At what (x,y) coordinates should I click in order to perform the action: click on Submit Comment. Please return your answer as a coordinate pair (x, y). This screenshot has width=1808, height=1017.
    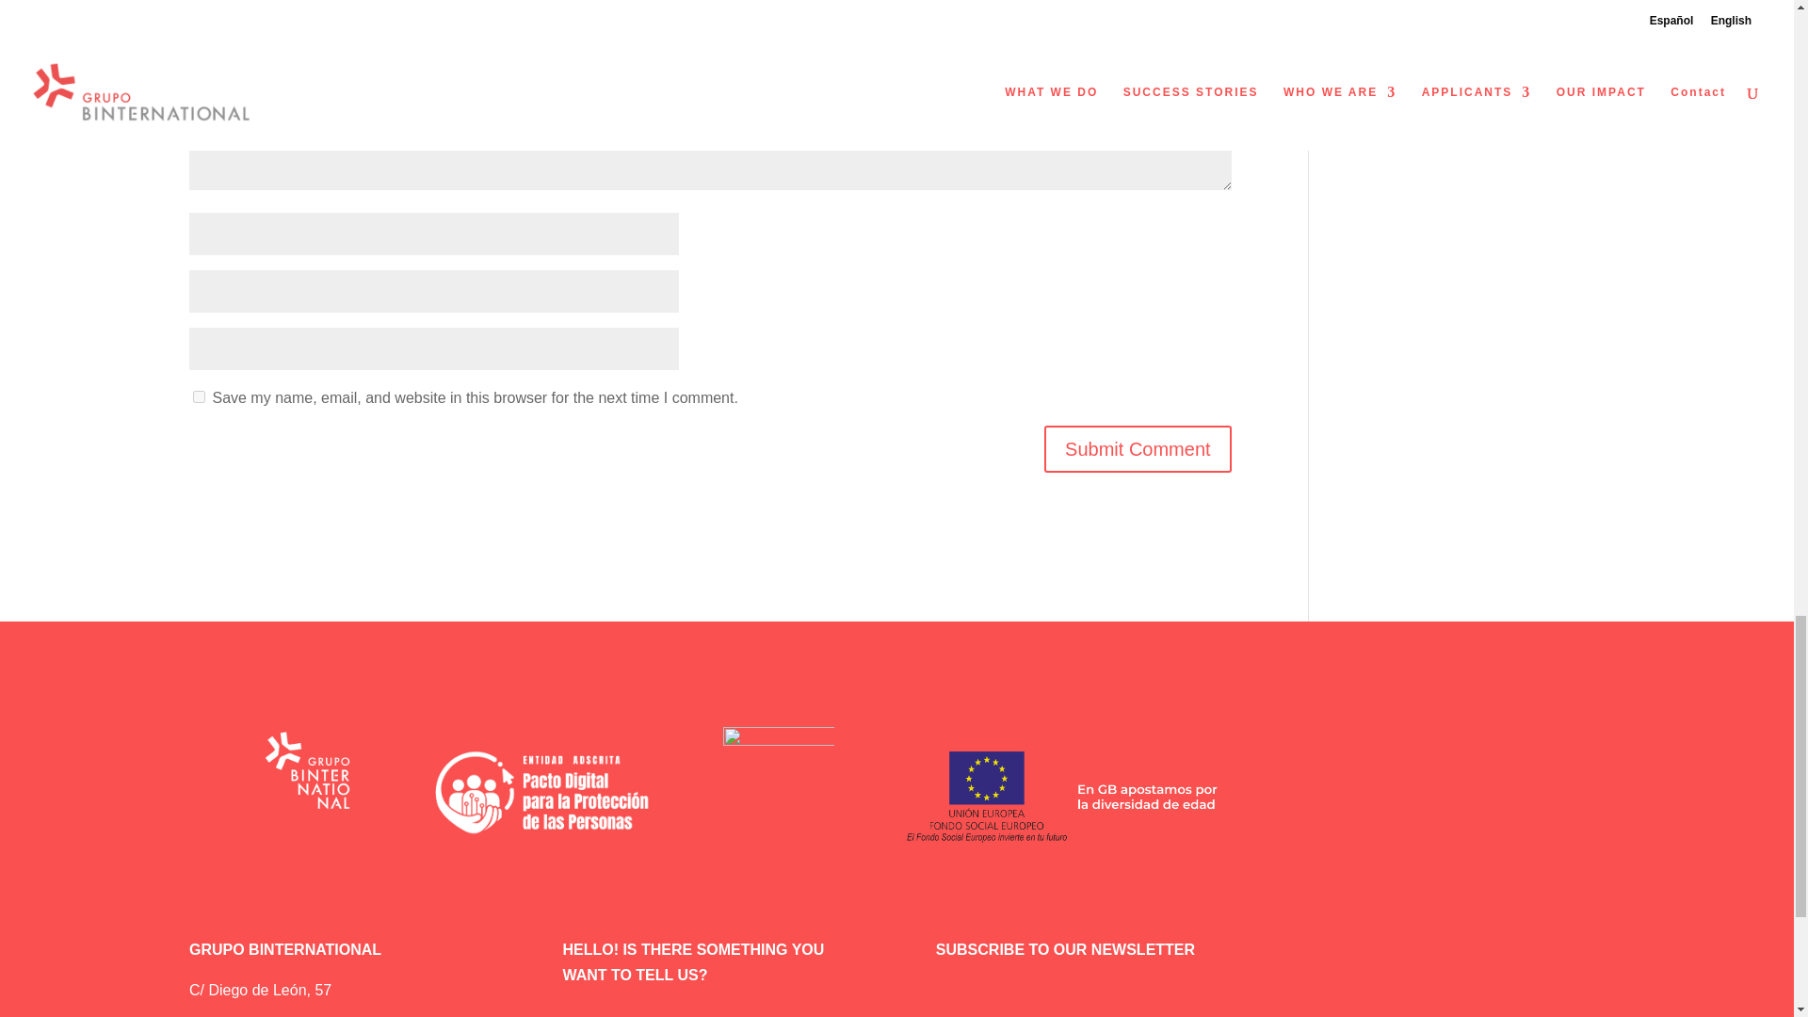
    Looking at the image, I should click on (1138, 449).